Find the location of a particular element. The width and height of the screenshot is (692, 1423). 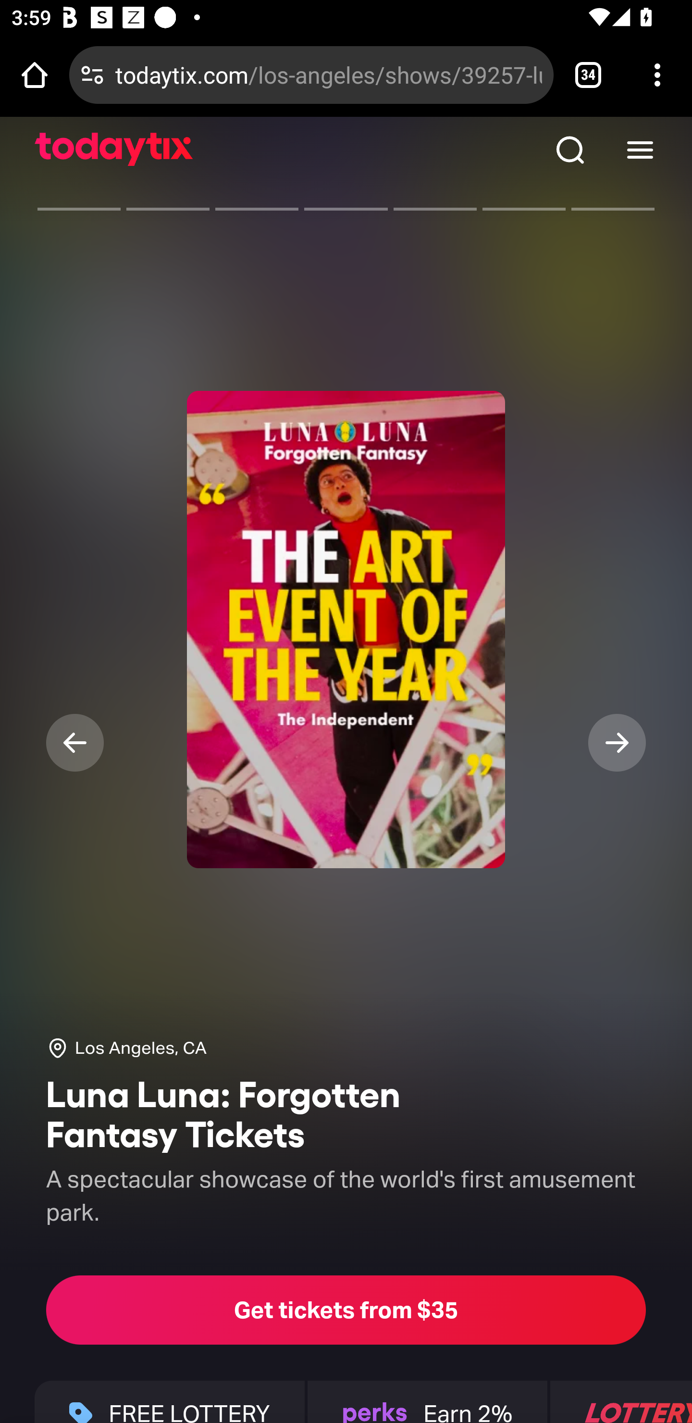

Open the home page is located at coordinates (35, 75).